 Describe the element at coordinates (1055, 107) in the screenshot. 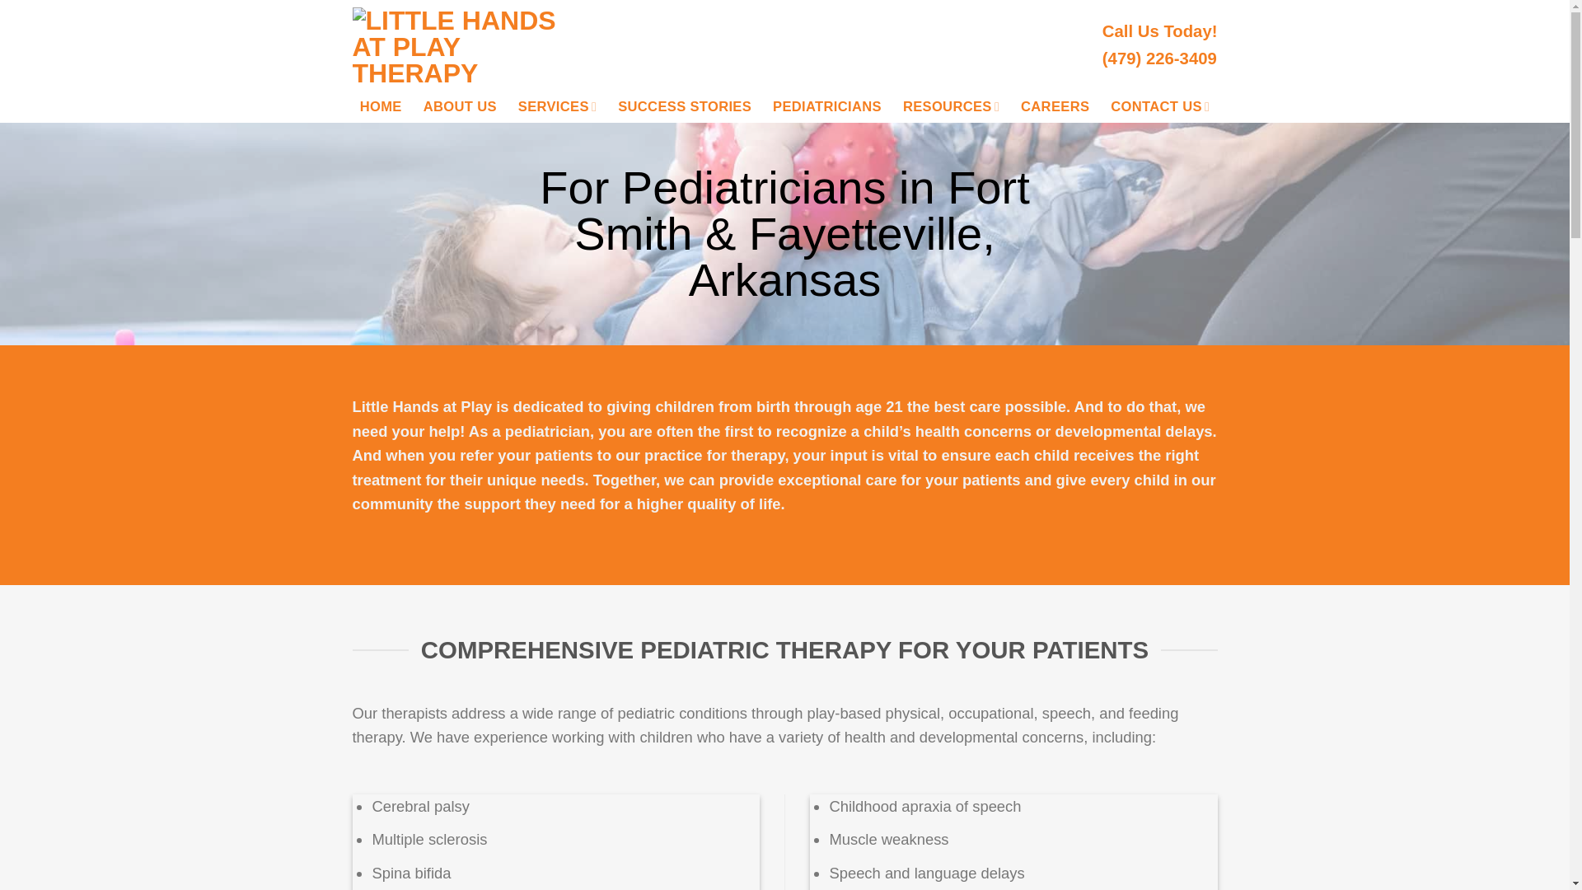

I see `CAREERS` at that location.